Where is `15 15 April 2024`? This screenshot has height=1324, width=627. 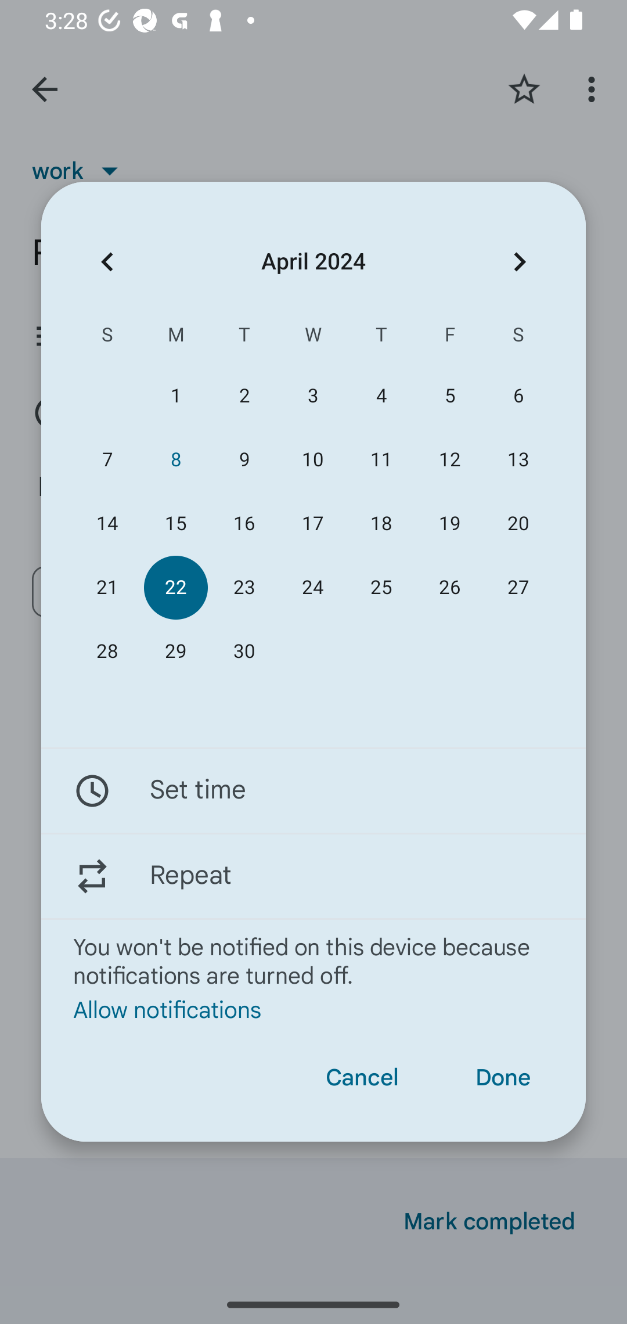
15 15 April 2024 is located at coordinates (175, 523).